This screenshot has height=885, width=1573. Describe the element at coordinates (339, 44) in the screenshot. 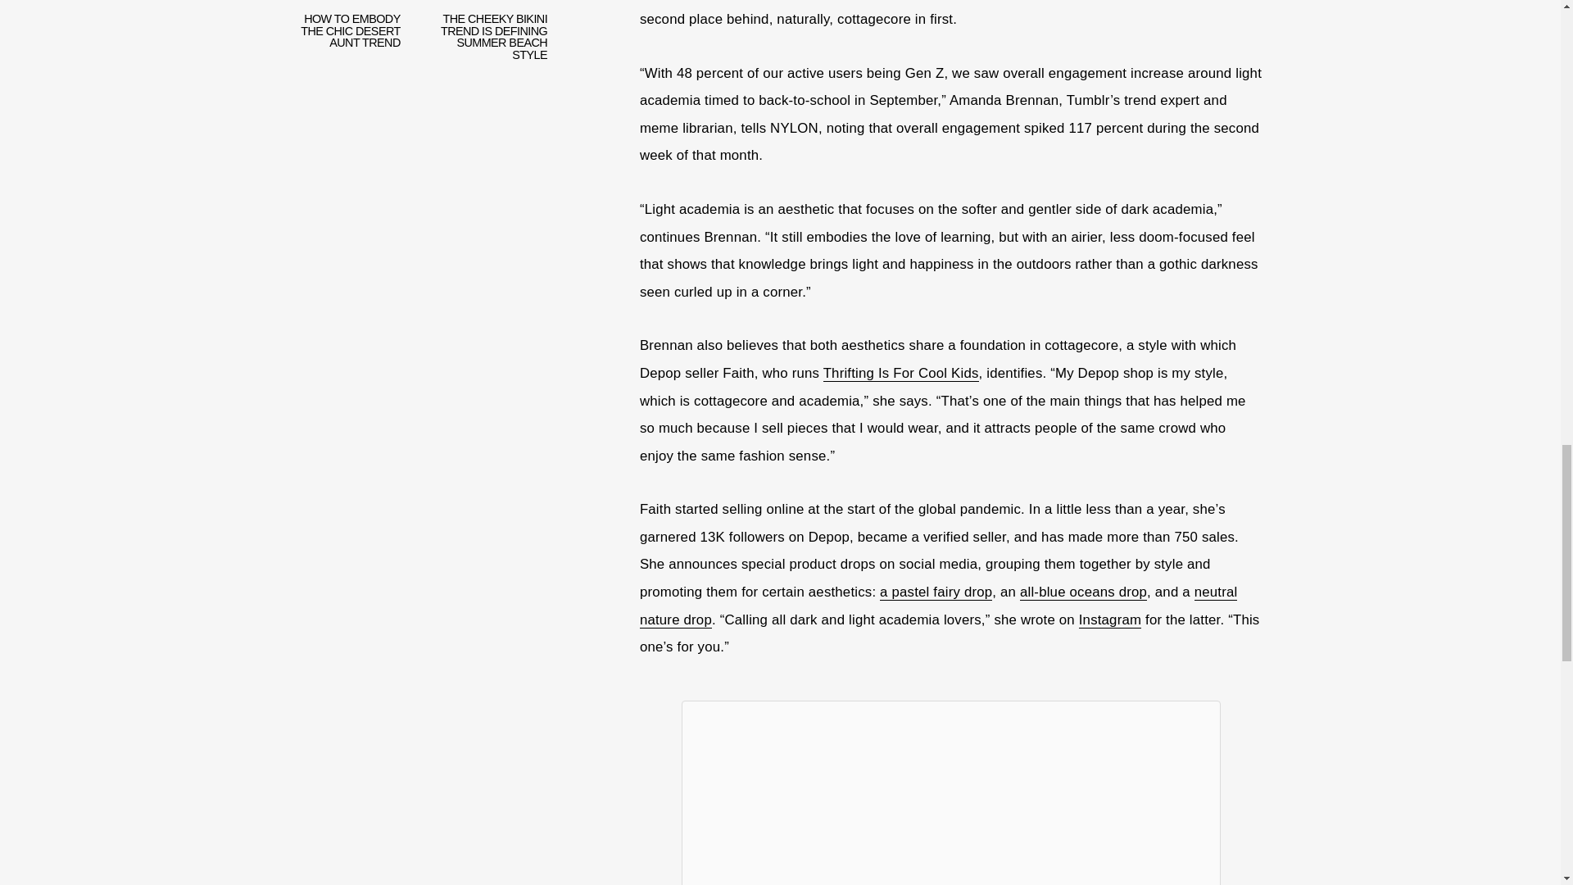

I see `HOW TO EMBODY THE CHIC DESERT AUNT TREND` at that location.